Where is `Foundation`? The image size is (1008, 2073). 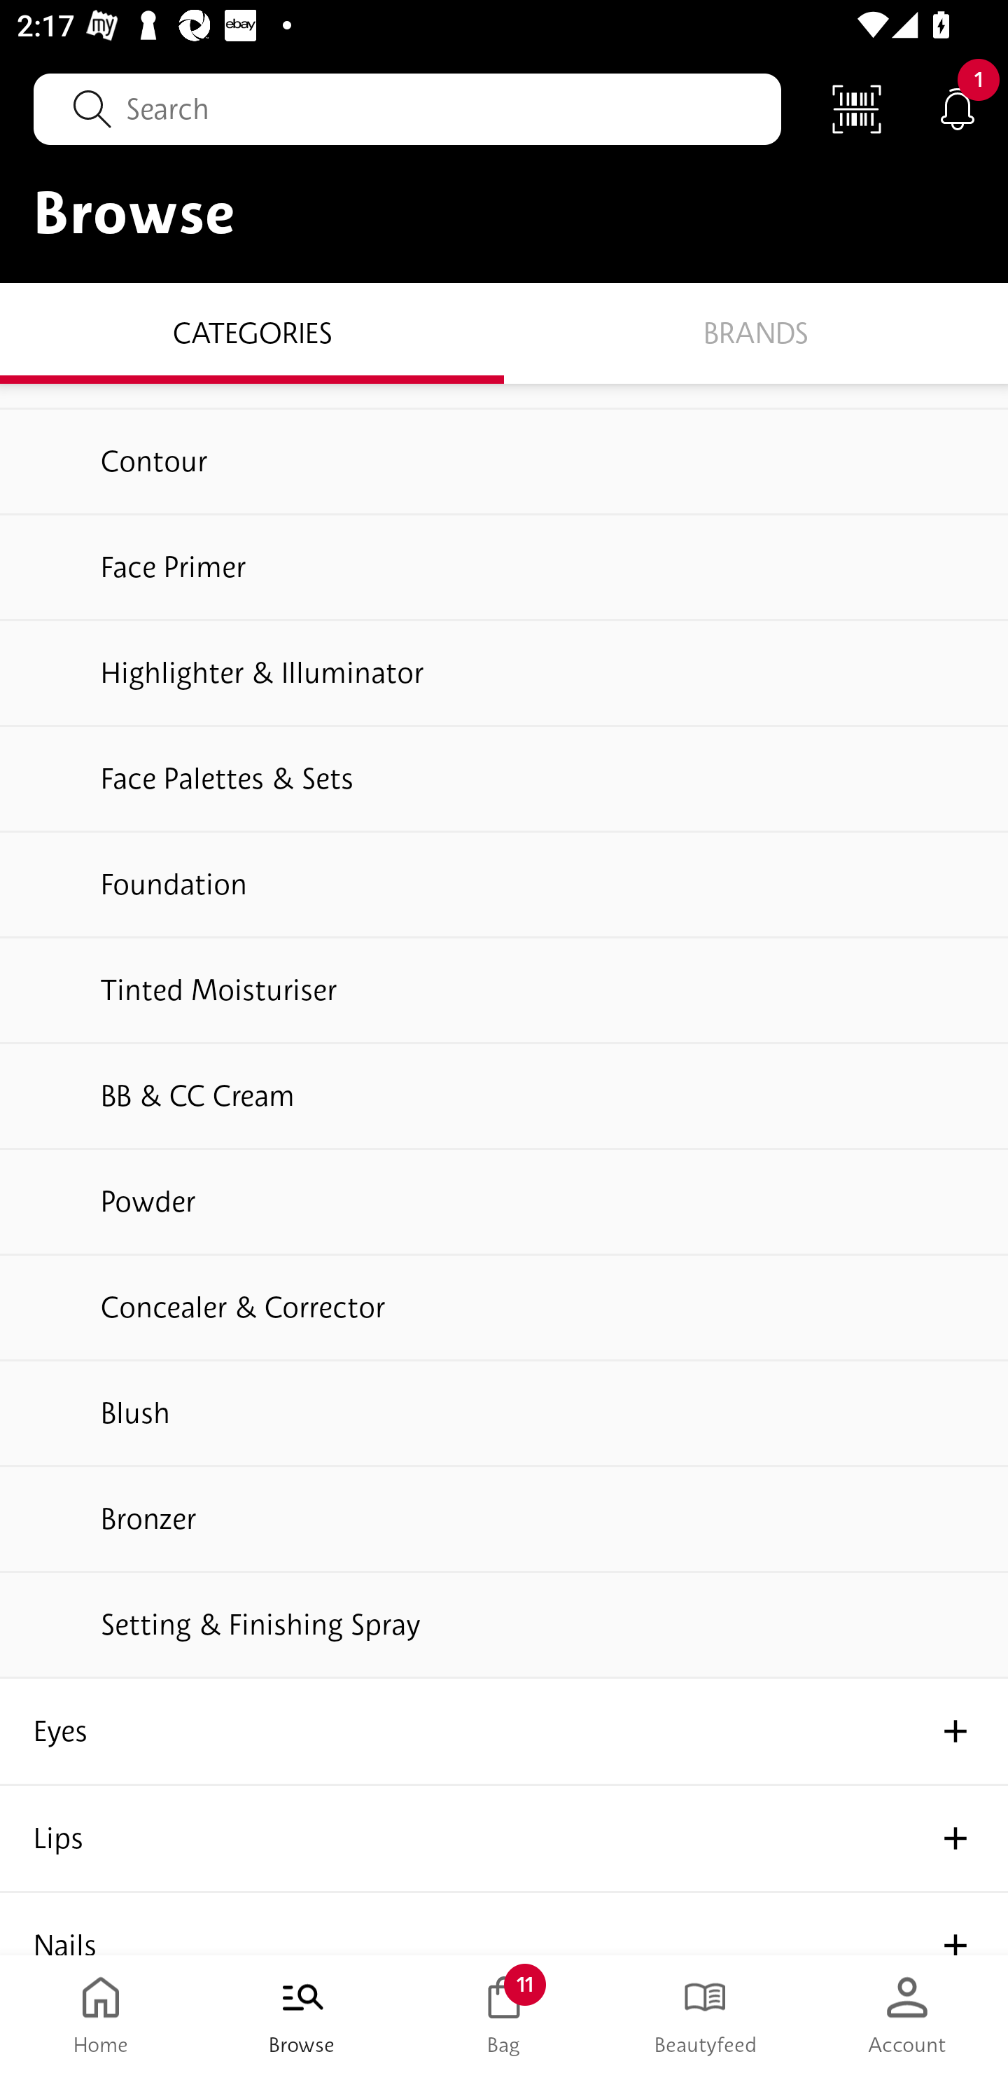 Foundation is located at coordinates (504, 885).